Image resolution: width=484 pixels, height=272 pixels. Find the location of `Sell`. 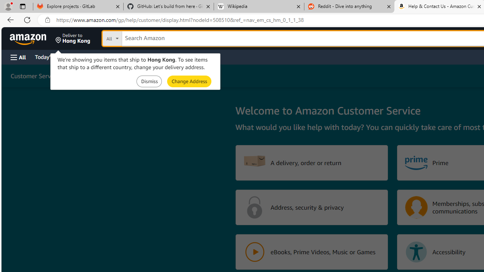

Sell is located at coordinates (193, 57).